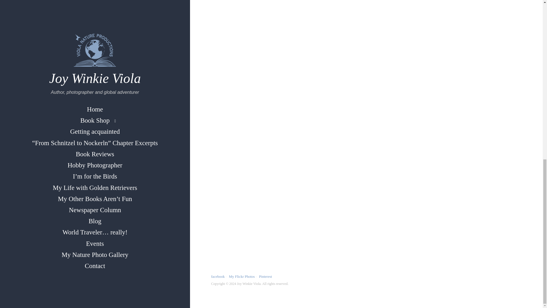 This screenshot has height=308, width=547. Describe the element at coordinates (242, 277) in the screenshot. I see `My Flickr Photos` at that location.